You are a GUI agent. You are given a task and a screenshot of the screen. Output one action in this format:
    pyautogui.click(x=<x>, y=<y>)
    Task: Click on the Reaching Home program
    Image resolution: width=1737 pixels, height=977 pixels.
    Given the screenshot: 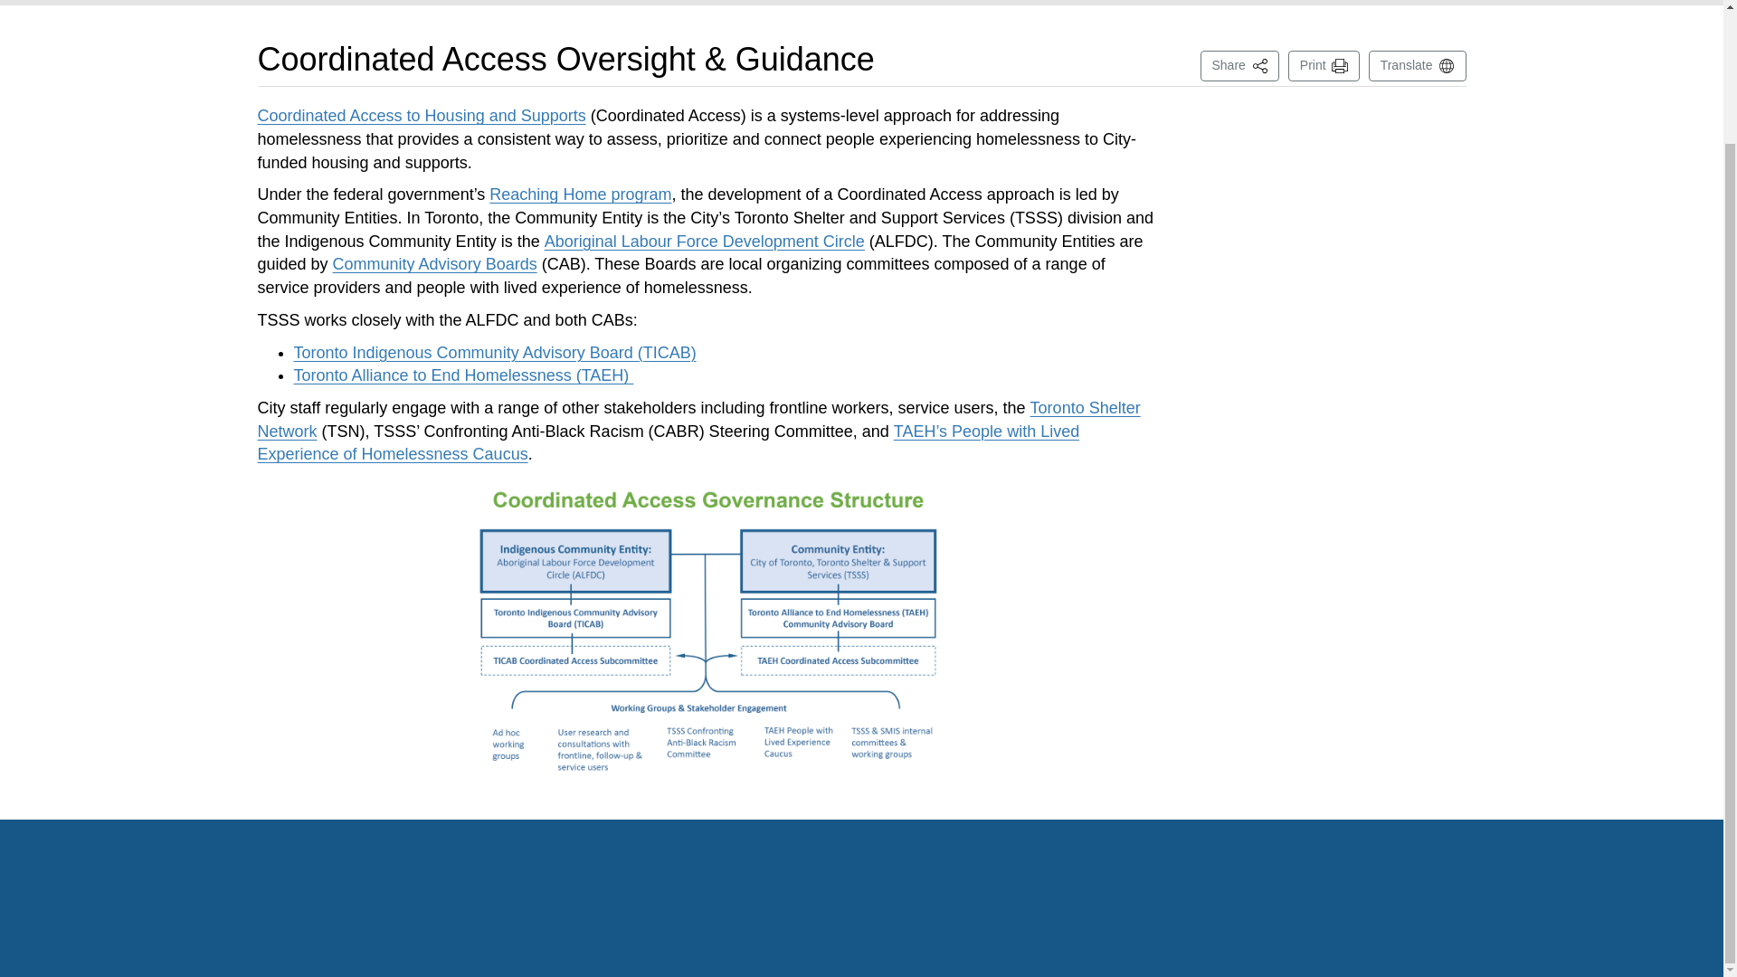 What is the action you would take?
    pyautogui.click(x=580, y=194)
    